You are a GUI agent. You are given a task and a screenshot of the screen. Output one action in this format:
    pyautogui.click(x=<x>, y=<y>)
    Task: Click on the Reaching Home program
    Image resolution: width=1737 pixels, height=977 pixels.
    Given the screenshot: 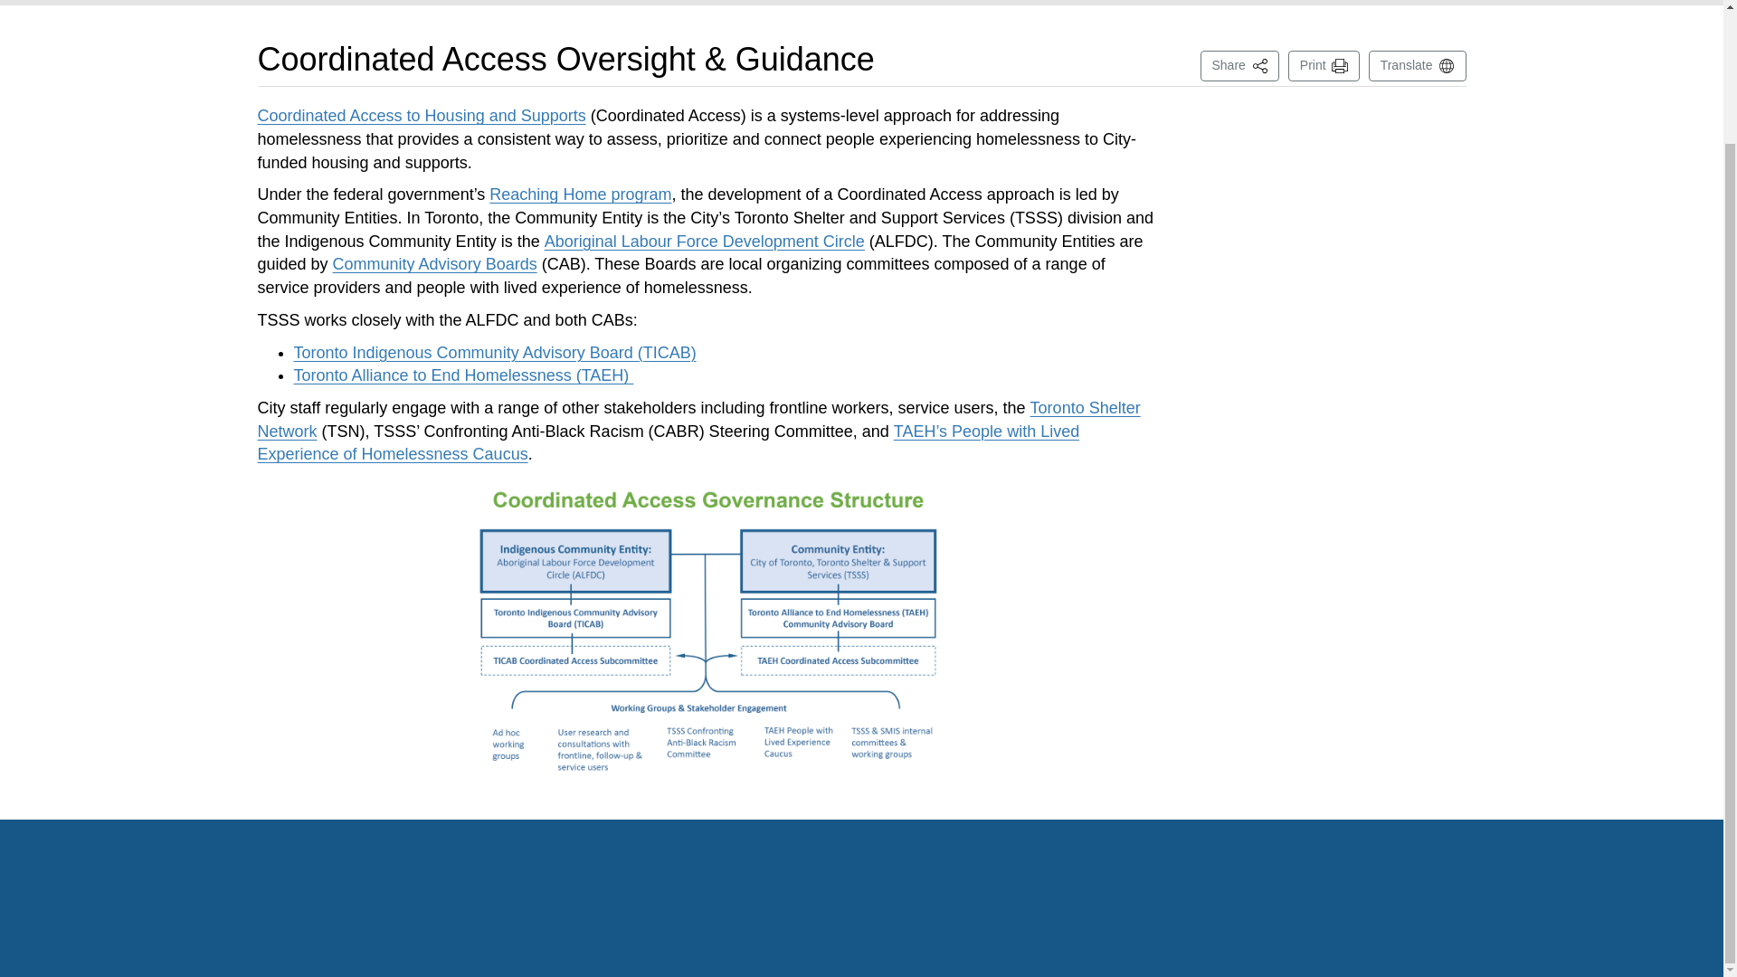 What is the action you would take?
    pyautogui.click(x=580, y=194)
    